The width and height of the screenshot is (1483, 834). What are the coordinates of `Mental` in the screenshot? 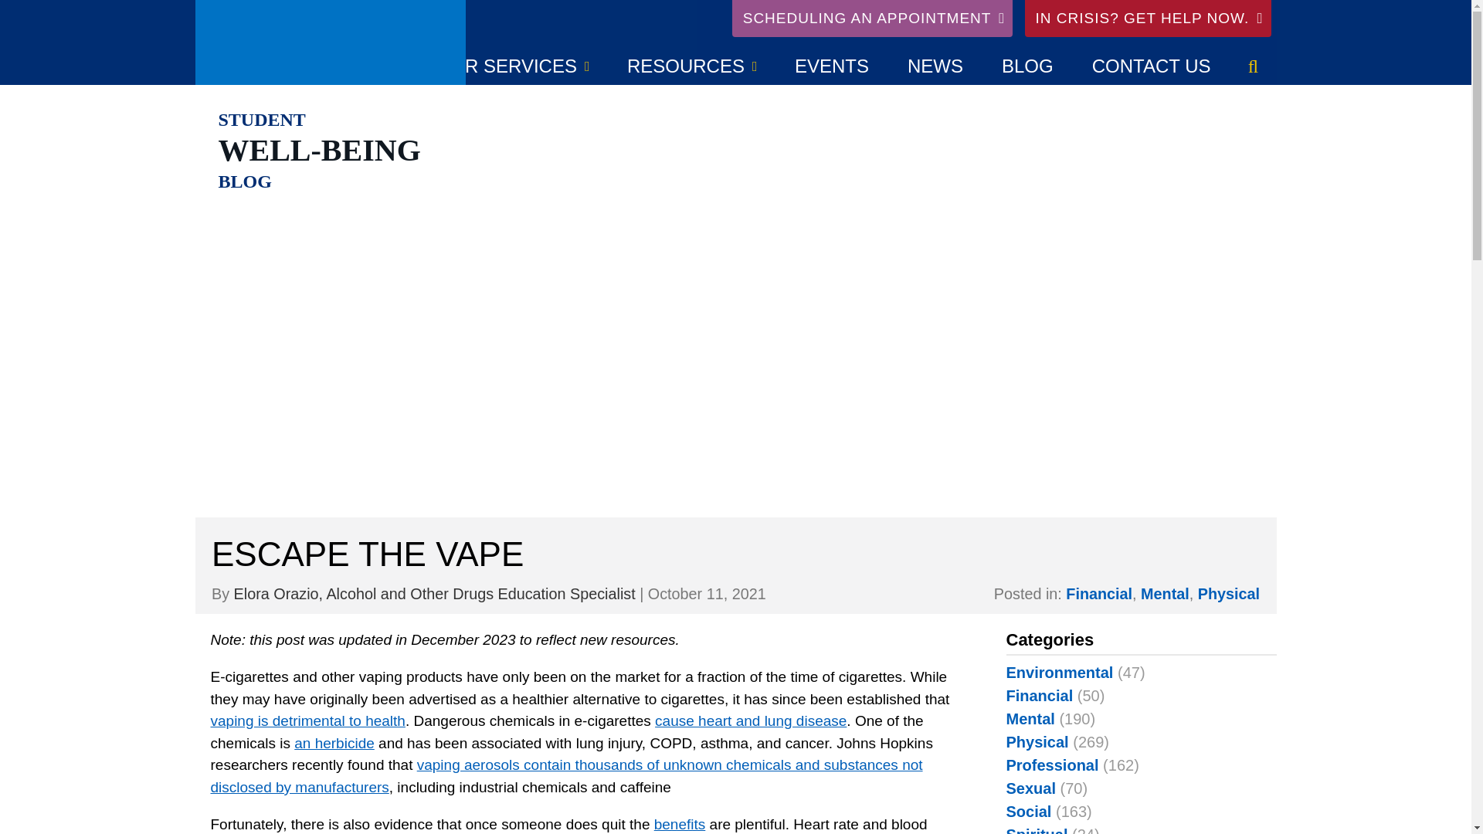 It's located at (1165, 593).